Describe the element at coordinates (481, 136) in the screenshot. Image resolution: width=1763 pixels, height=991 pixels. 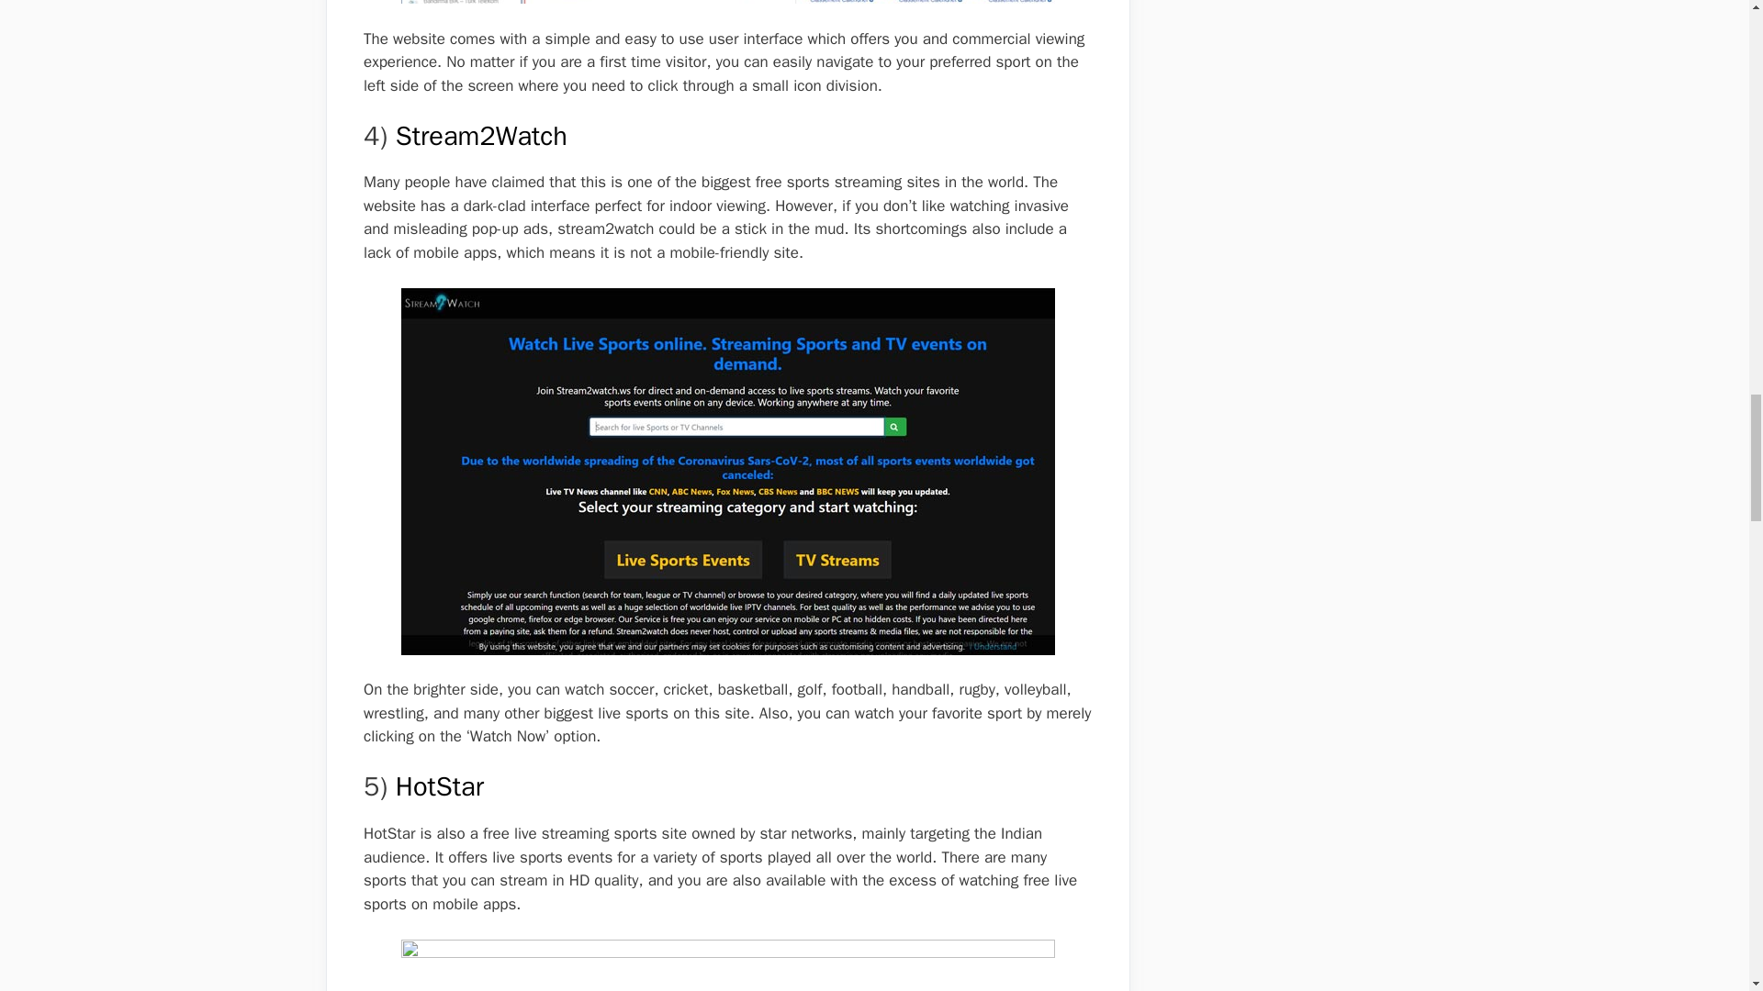
I see `Stream2Watch` at that location.